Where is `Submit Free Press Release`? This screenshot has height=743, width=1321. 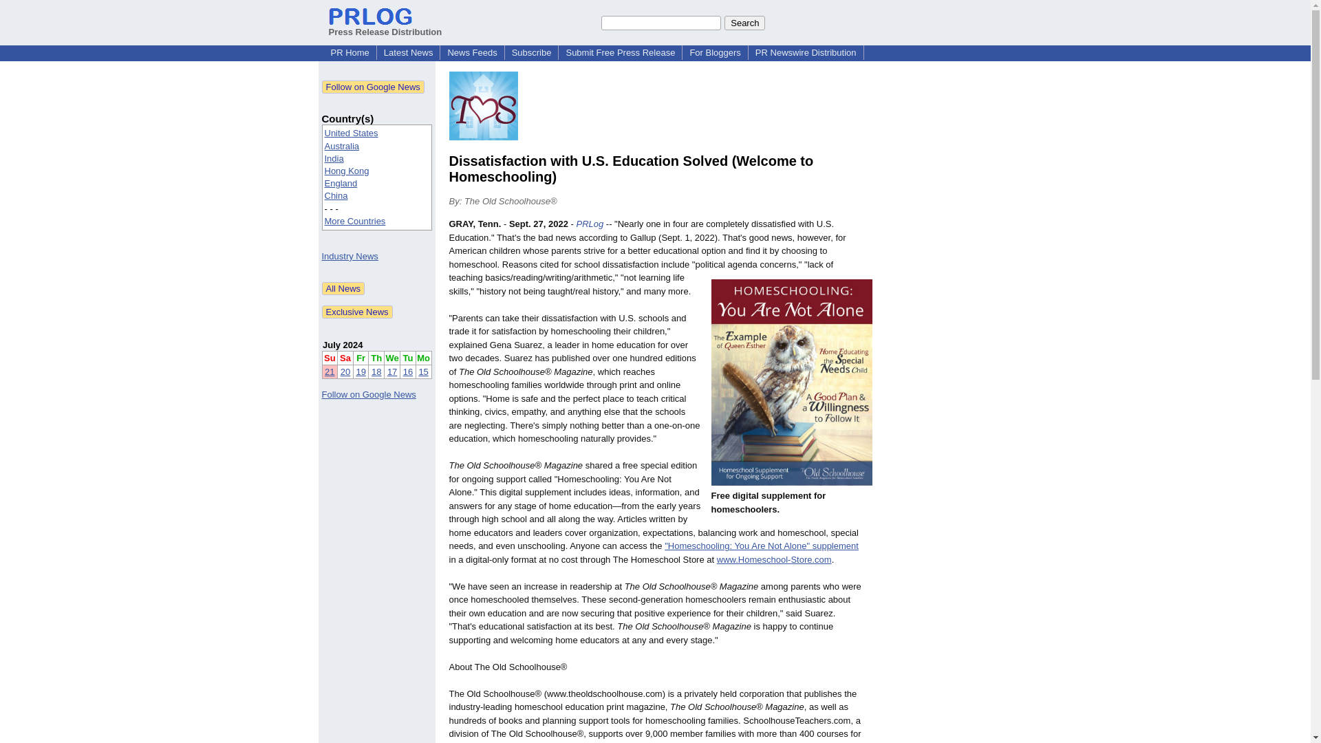
Submit Free Press Release is located at coordinates (620, 52).